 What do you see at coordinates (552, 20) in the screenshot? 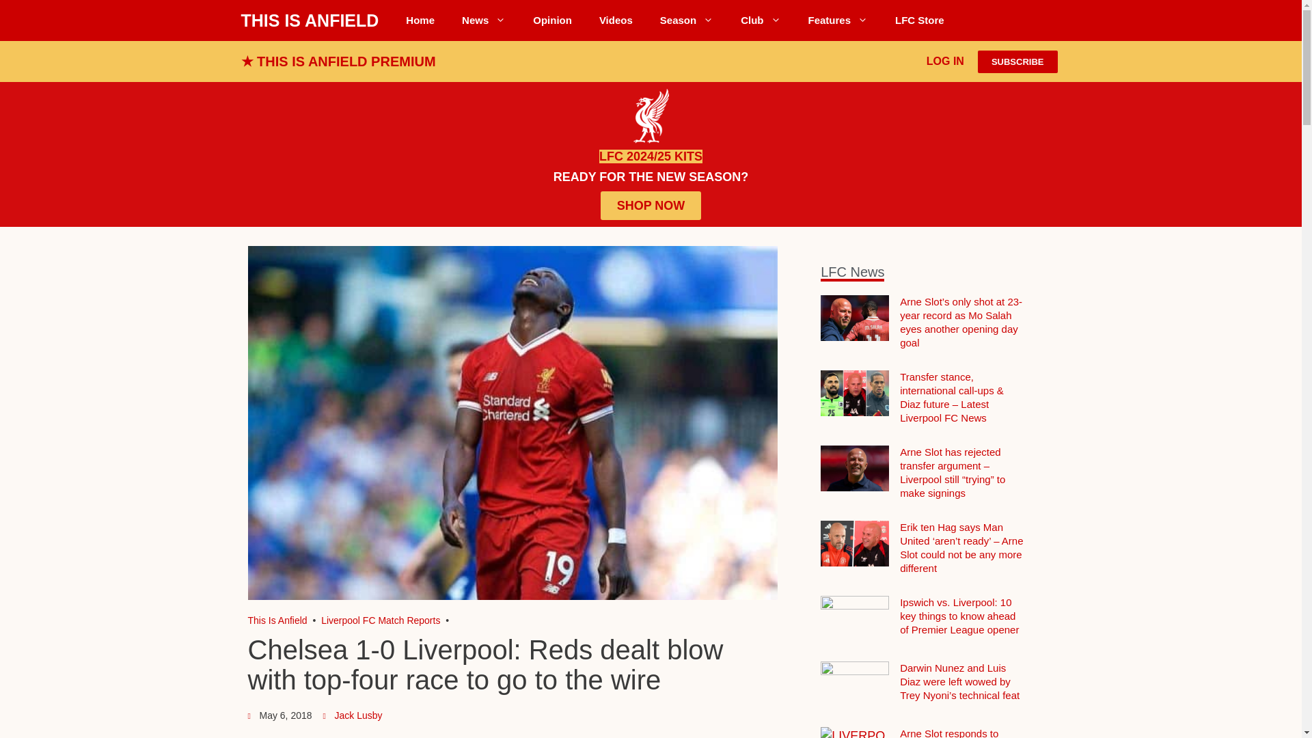
I see `Opinion` at bounding box center [552, 20].